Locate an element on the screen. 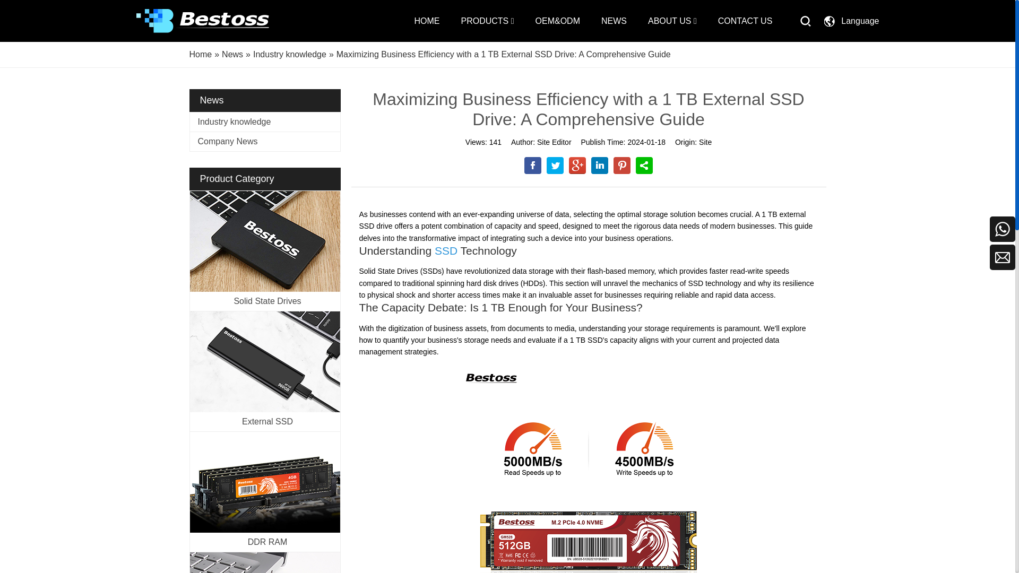 This screenshot has width=1019, height=573. PRODUCTS is located at coordinates (487, 21).